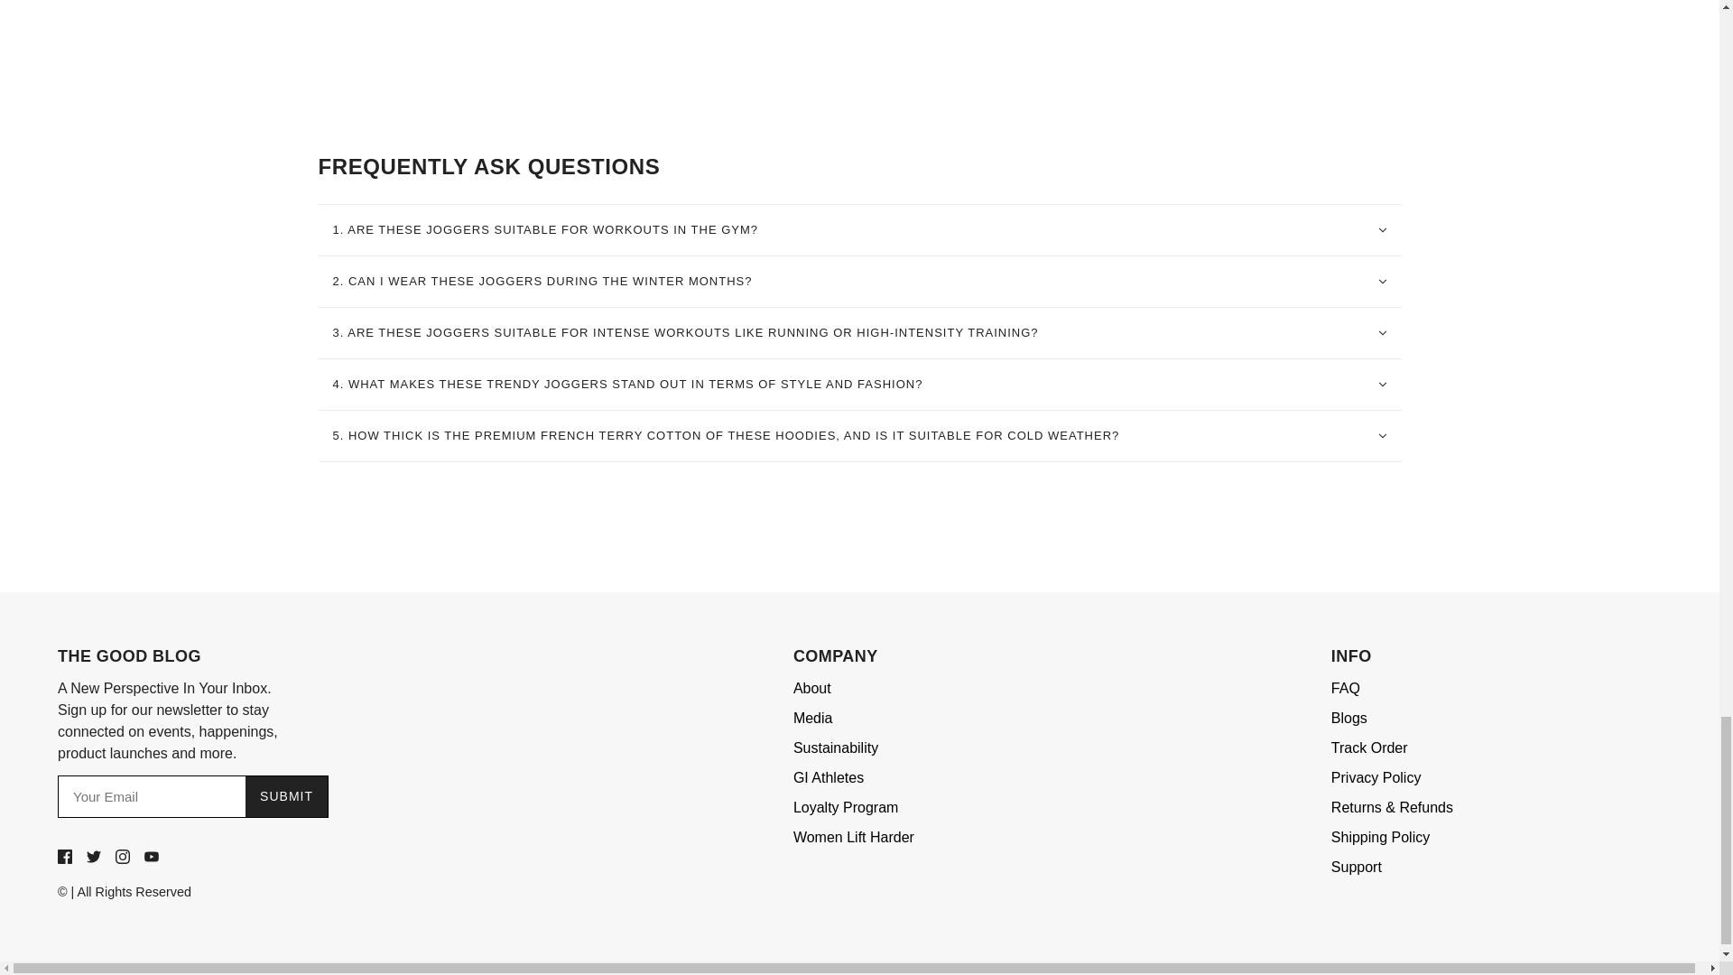 The image size is (1733, 975). Describe the element at coordinates (847, 809) in the screenshot. I see `Loyalty Program` at that location.